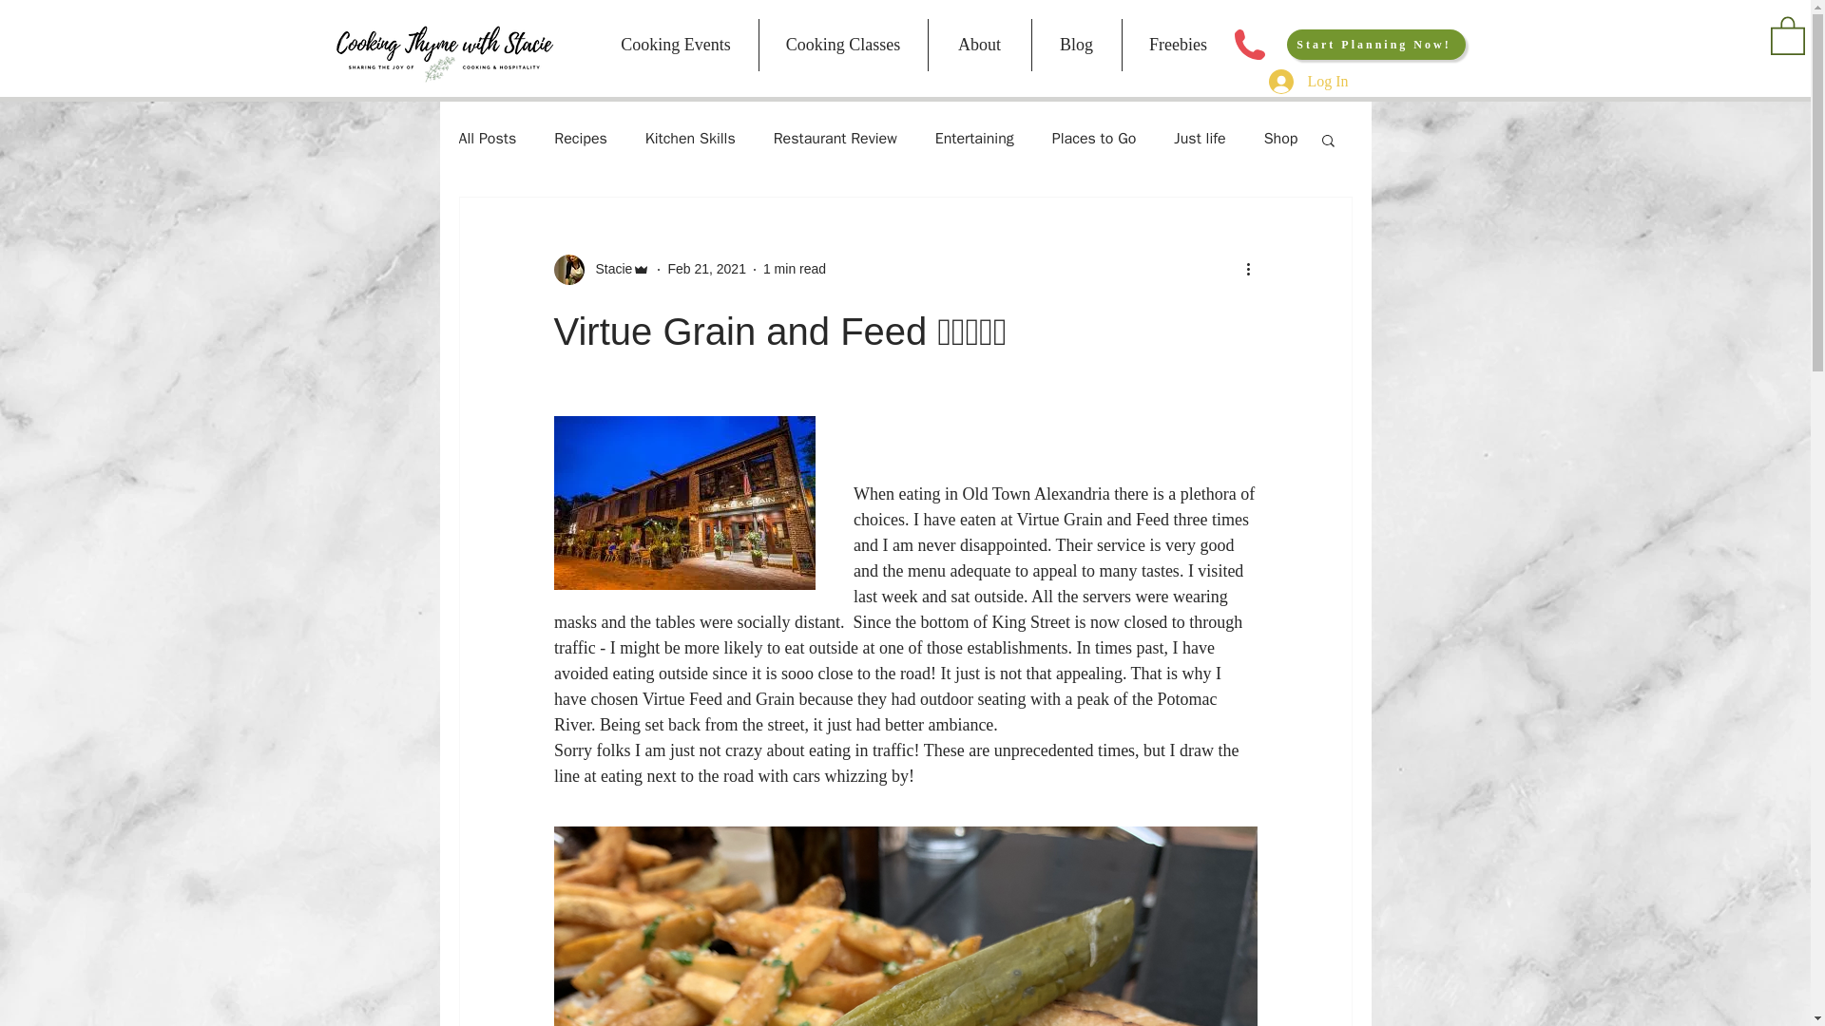 The image size is (1825, 1026). Describe the element at coordinates (795, 268) in the screenshot. I see `1 min read` at that location.